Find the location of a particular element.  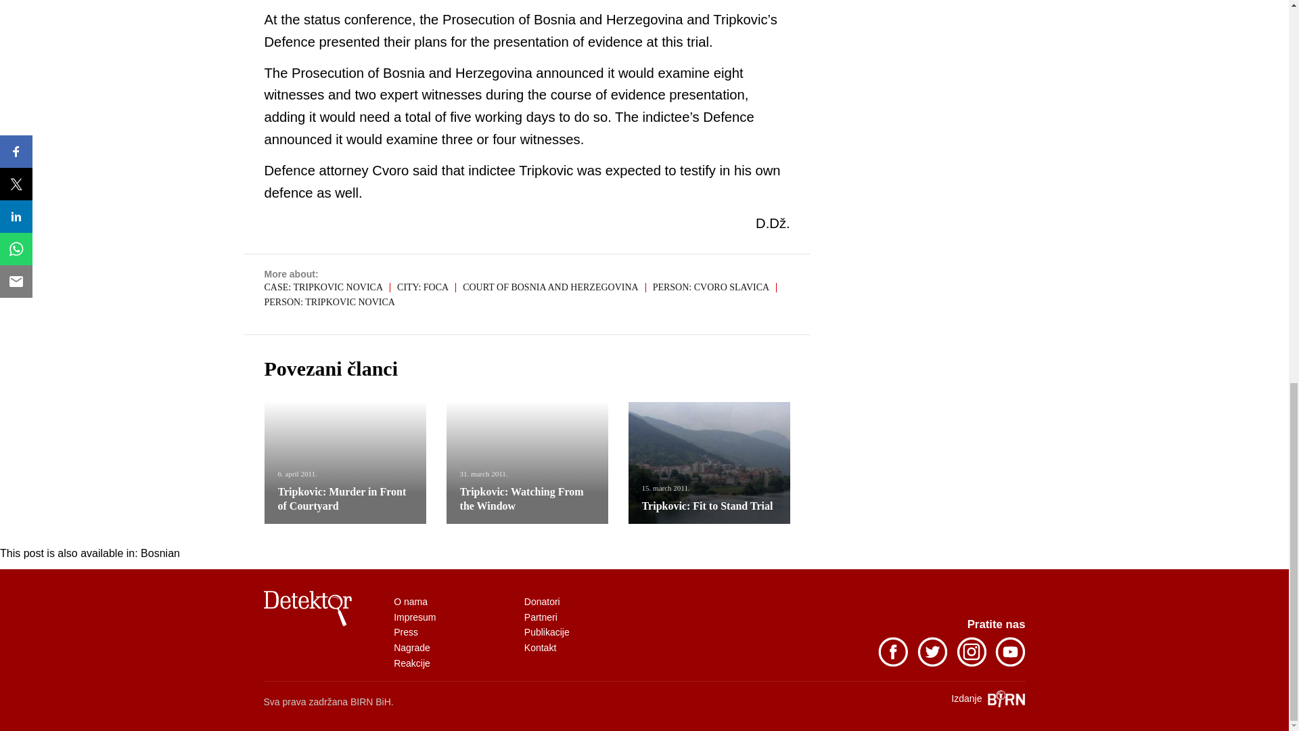

Donatori  is located at coordinates (543, 602).